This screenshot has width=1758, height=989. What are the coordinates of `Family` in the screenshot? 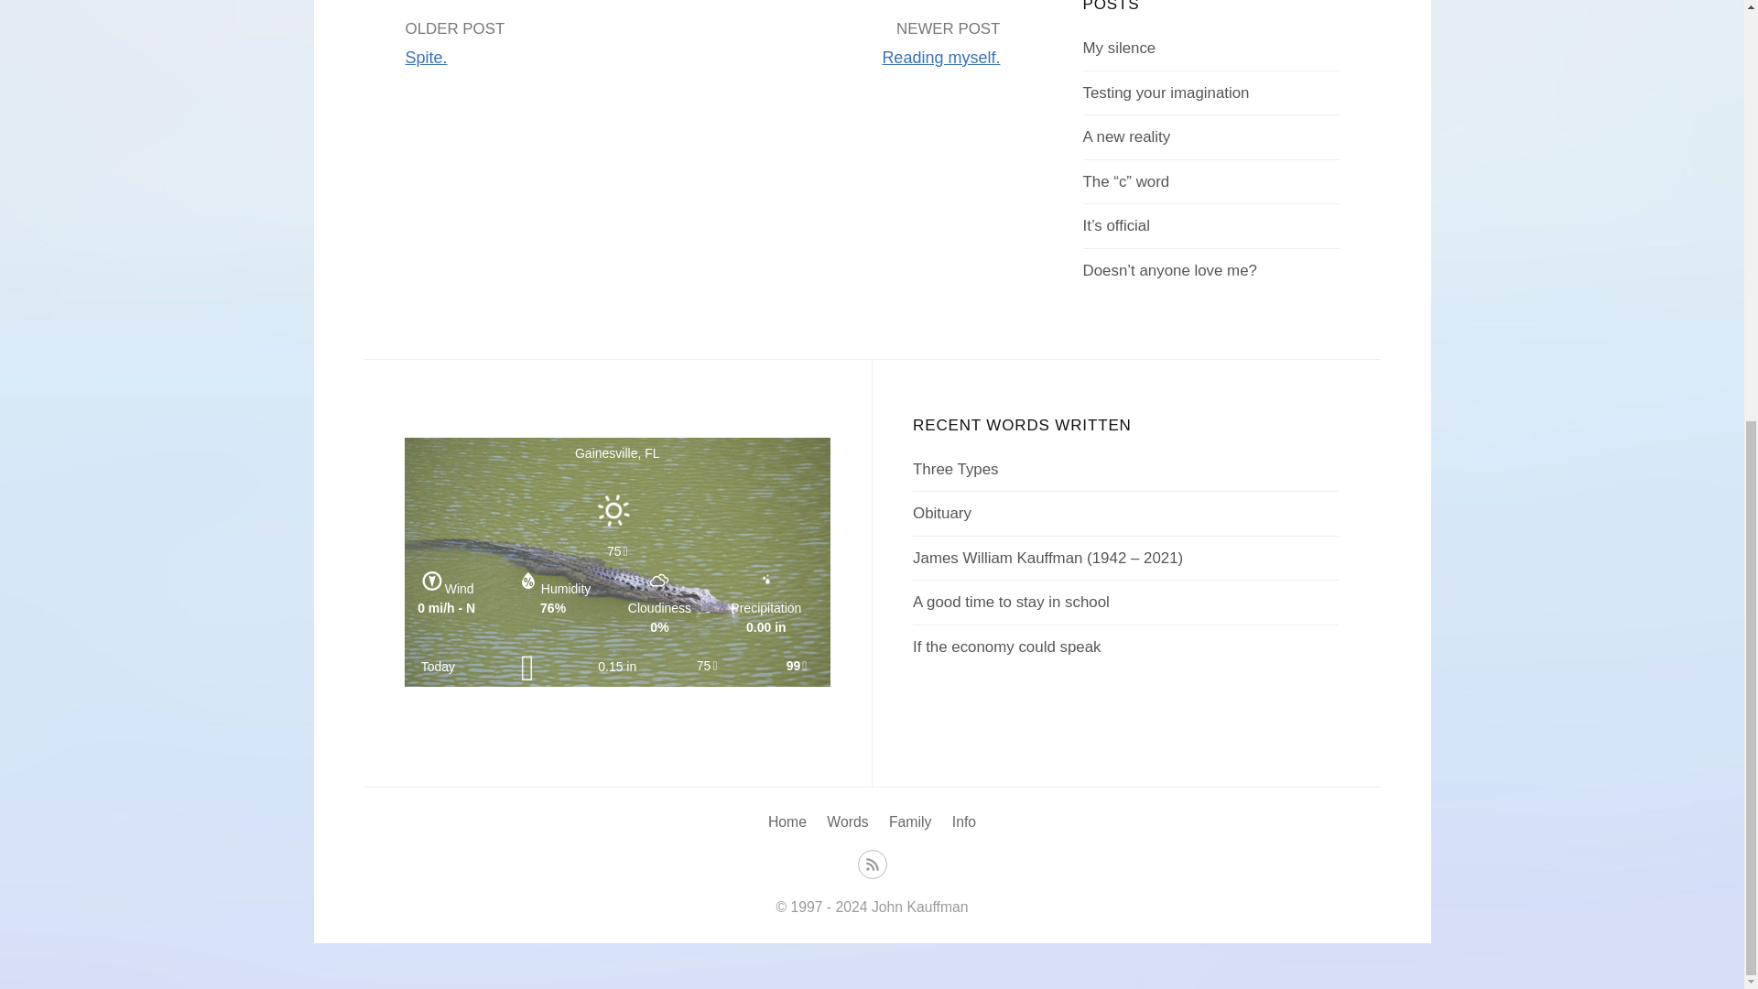 It's located at (910, 821).